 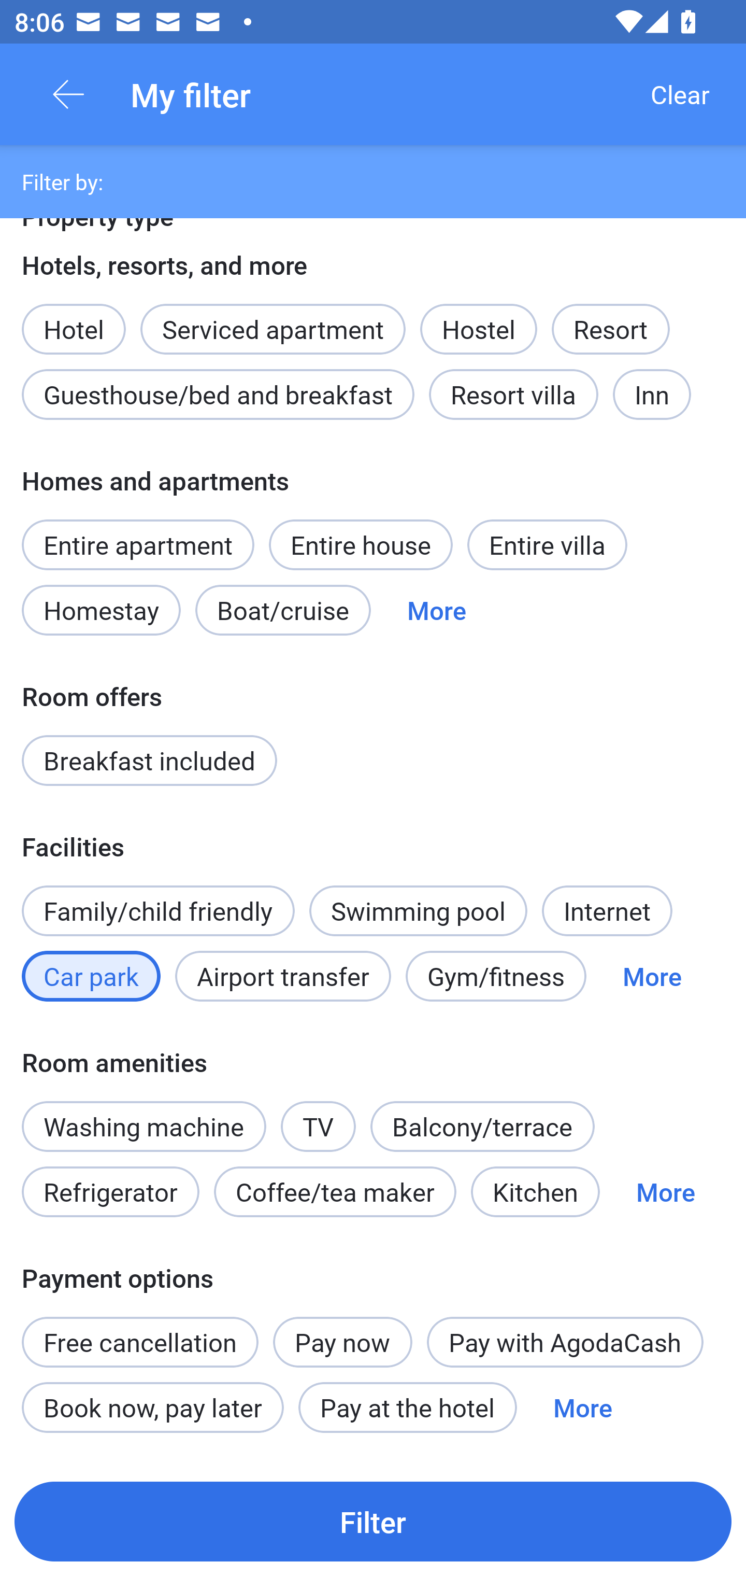 What do you see at coordinates (652, 976) in the screenshot?
I see `More` at bounding box center [652, 976].